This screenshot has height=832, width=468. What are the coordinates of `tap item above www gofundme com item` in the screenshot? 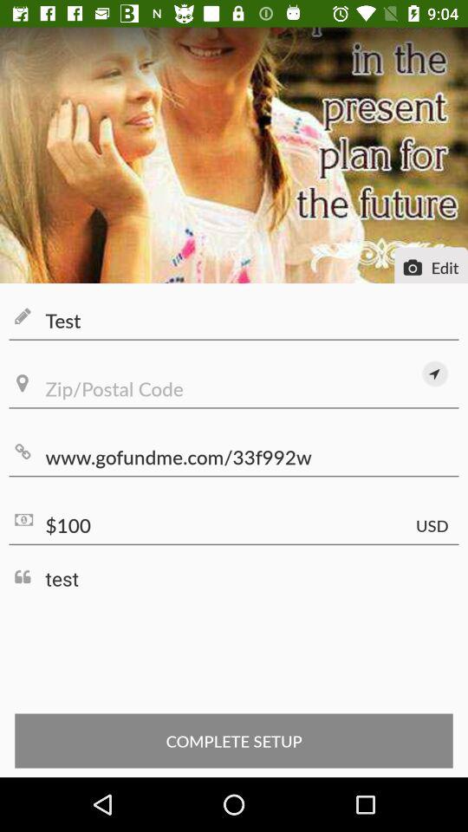 It's located at (234, 388).